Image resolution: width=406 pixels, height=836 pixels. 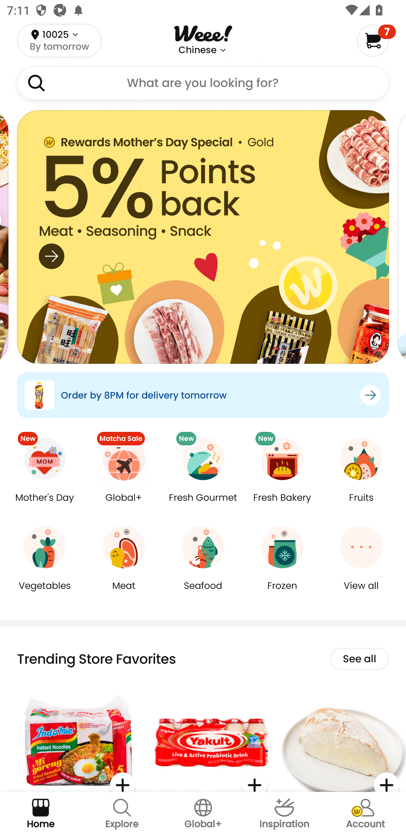 What do you see at coordinates (284, 814) in the screenshot?
I see `Inspiration` at bounding box center [284, 814].